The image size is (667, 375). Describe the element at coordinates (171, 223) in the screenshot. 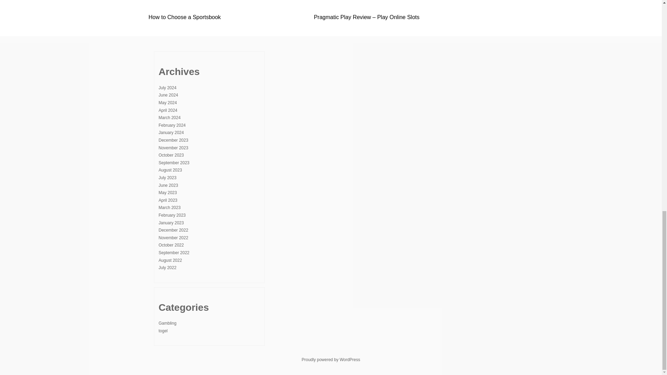

I see `January 2023` at that location.